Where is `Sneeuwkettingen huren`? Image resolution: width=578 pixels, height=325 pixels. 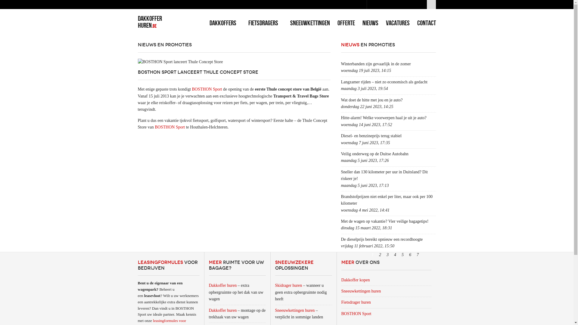
Sneeuwkettingen huren is located at coordinates (295, 311).